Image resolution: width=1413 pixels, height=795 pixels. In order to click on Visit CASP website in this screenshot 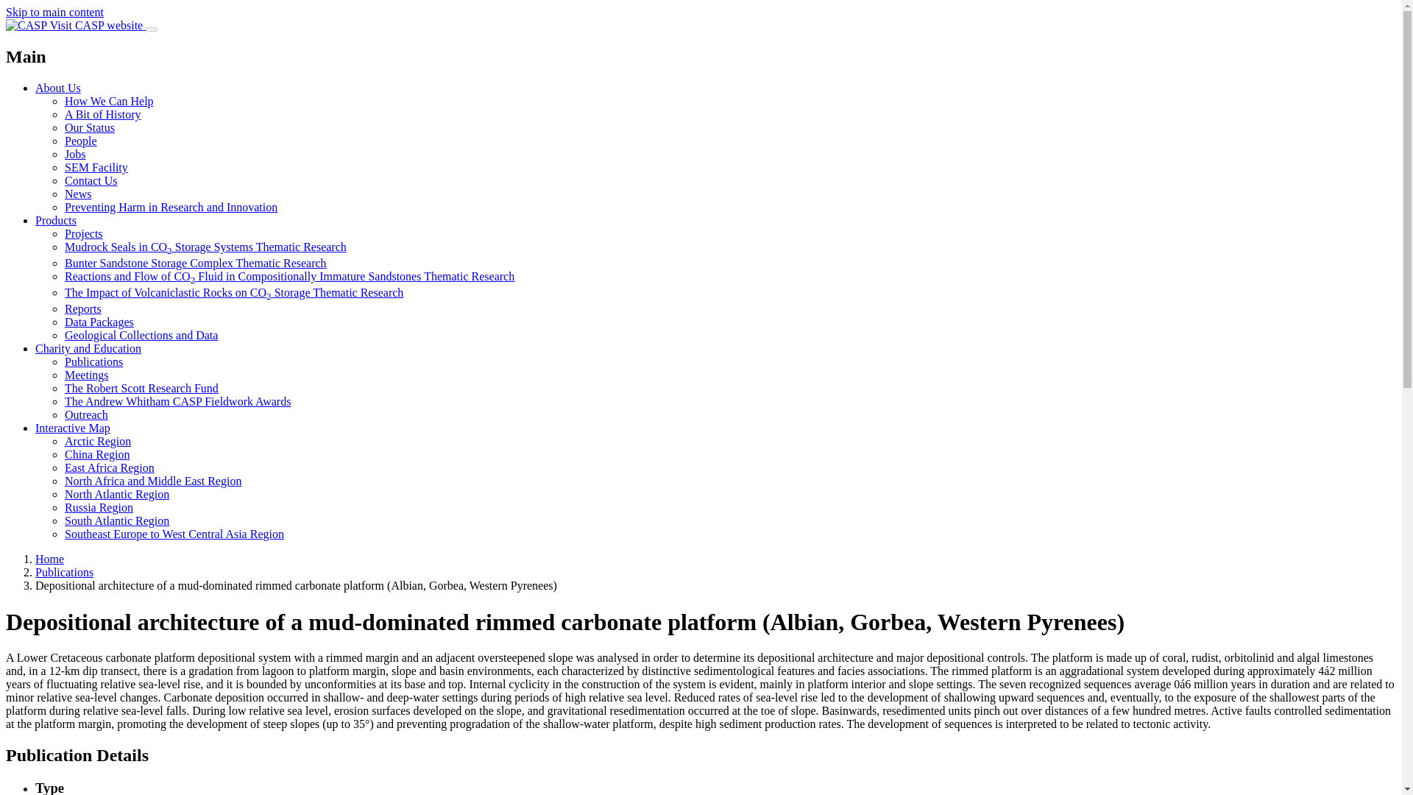, I will do `click(75, 25)`.